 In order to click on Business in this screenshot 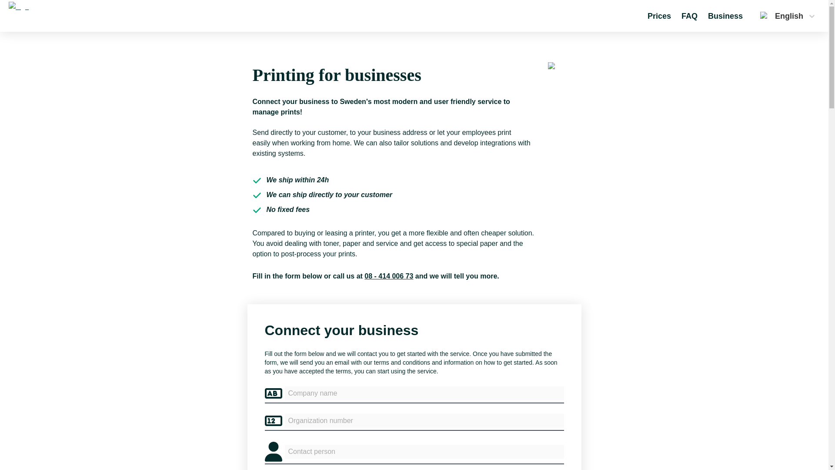, I will do `click(725, 15)`.